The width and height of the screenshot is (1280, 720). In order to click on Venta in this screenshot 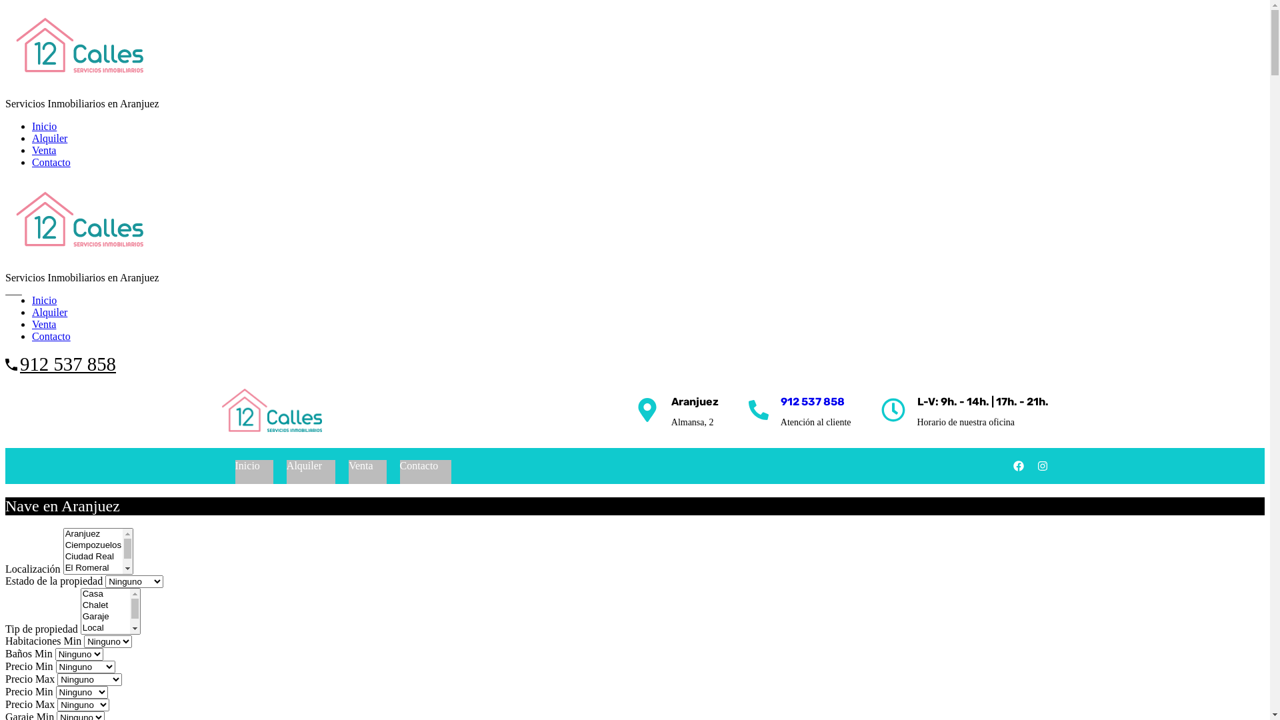, I will do `click(361, 466)`.